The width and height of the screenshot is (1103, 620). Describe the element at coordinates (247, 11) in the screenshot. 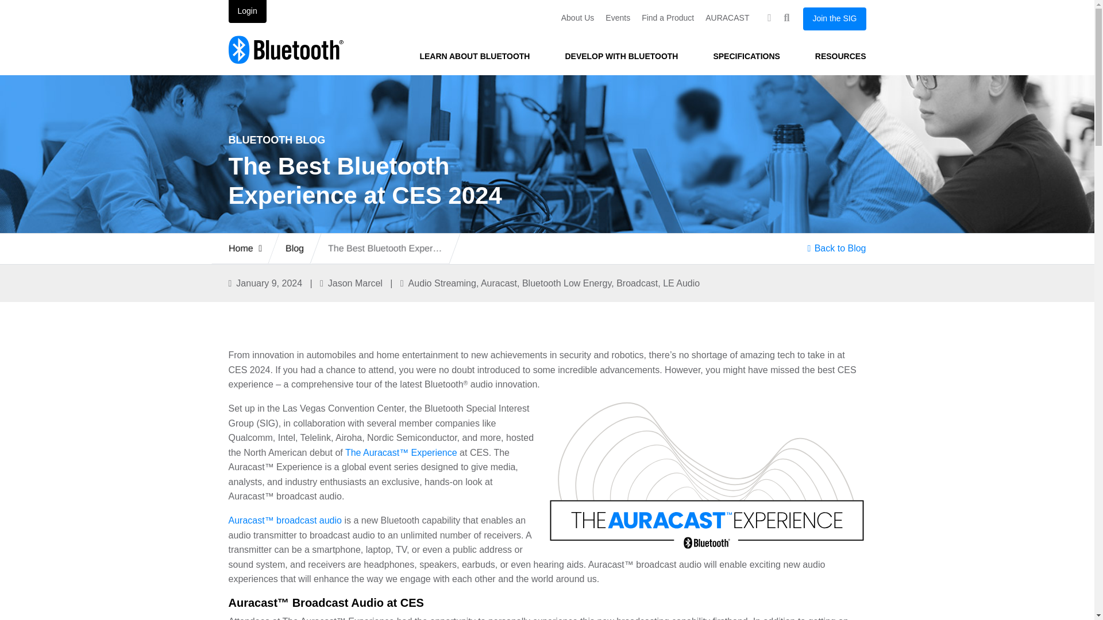

I see `Login` at that location.